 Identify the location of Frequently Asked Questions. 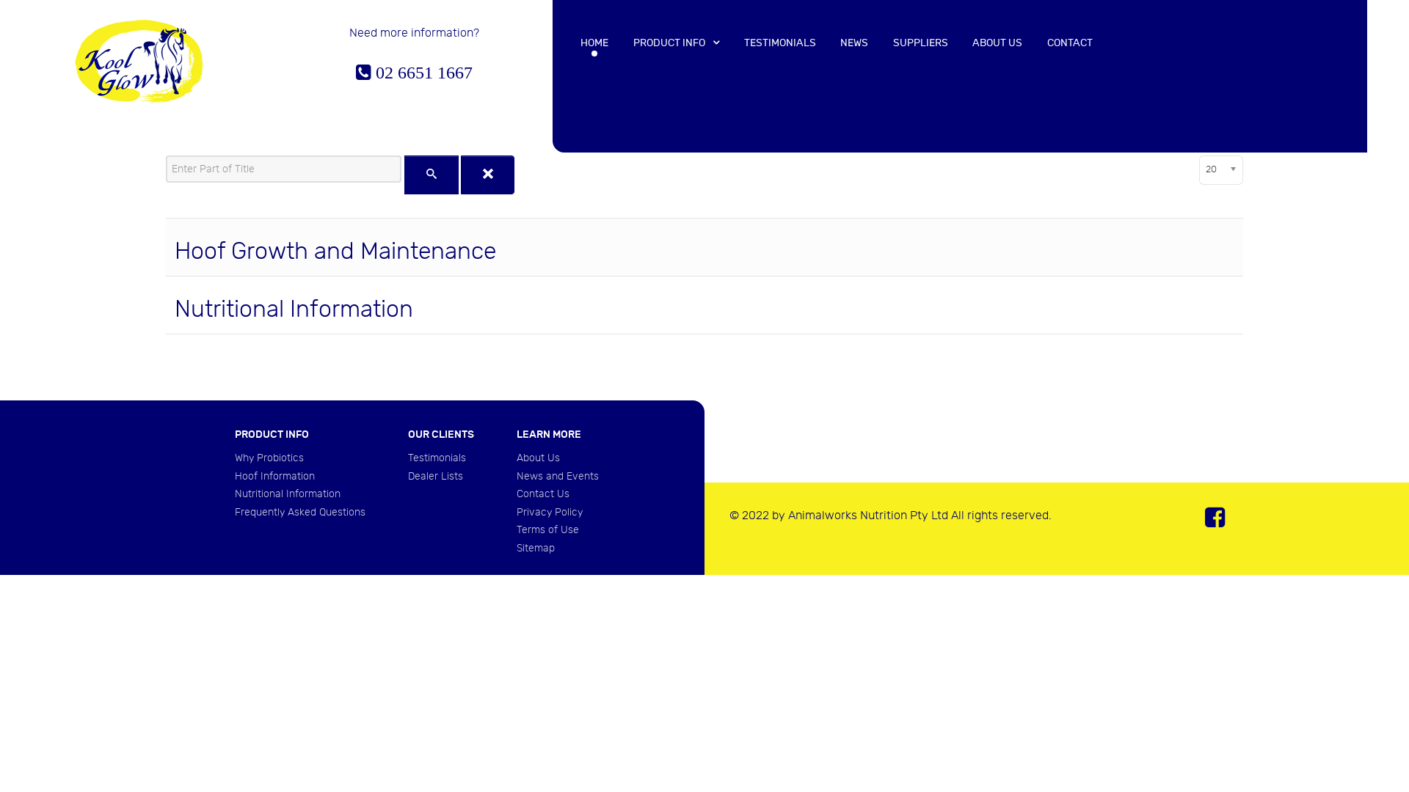
(300, 512).